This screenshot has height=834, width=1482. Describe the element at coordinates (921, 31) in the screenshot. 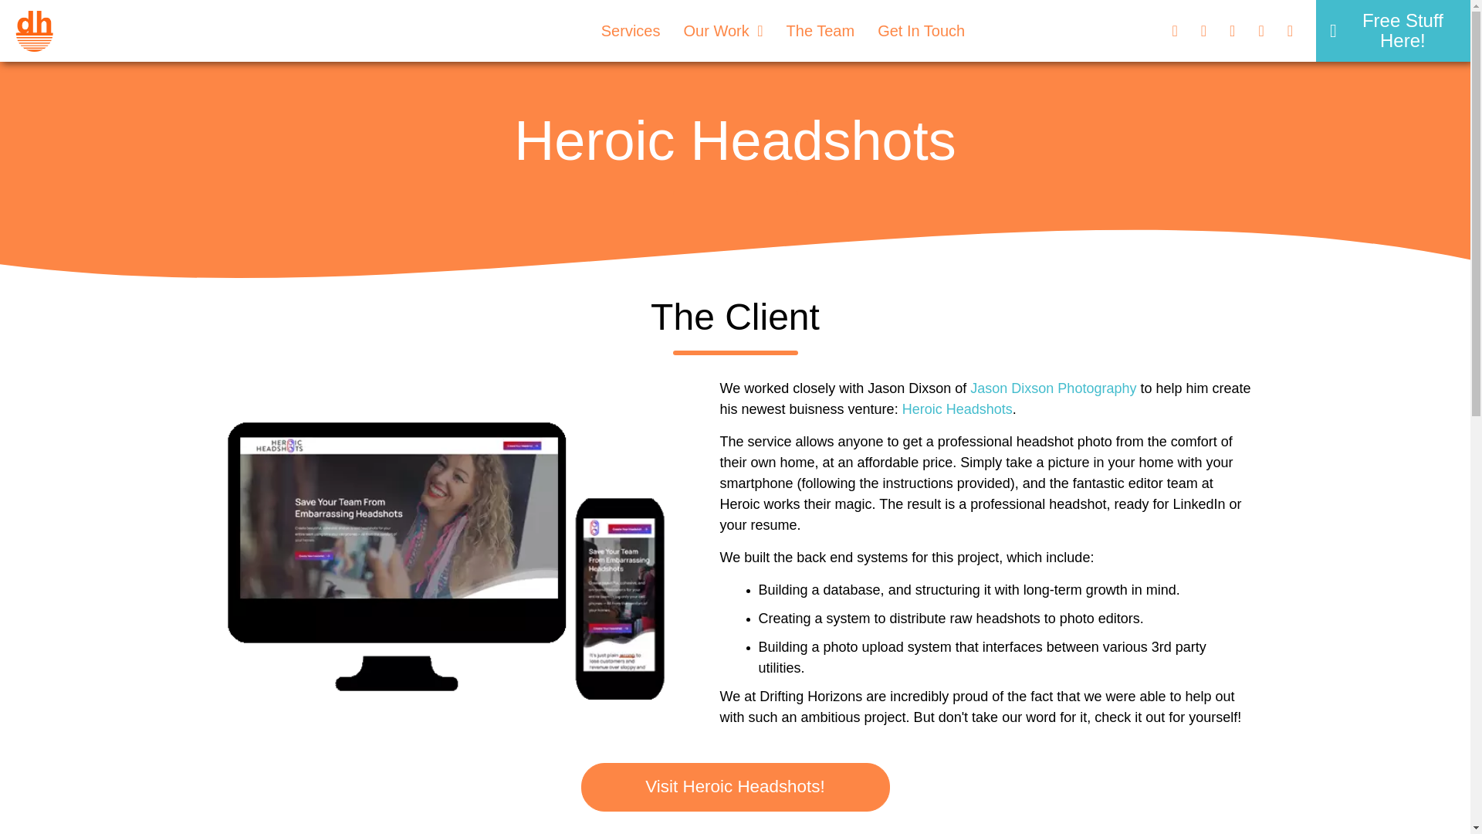

I see `Get In Touch` at that location.